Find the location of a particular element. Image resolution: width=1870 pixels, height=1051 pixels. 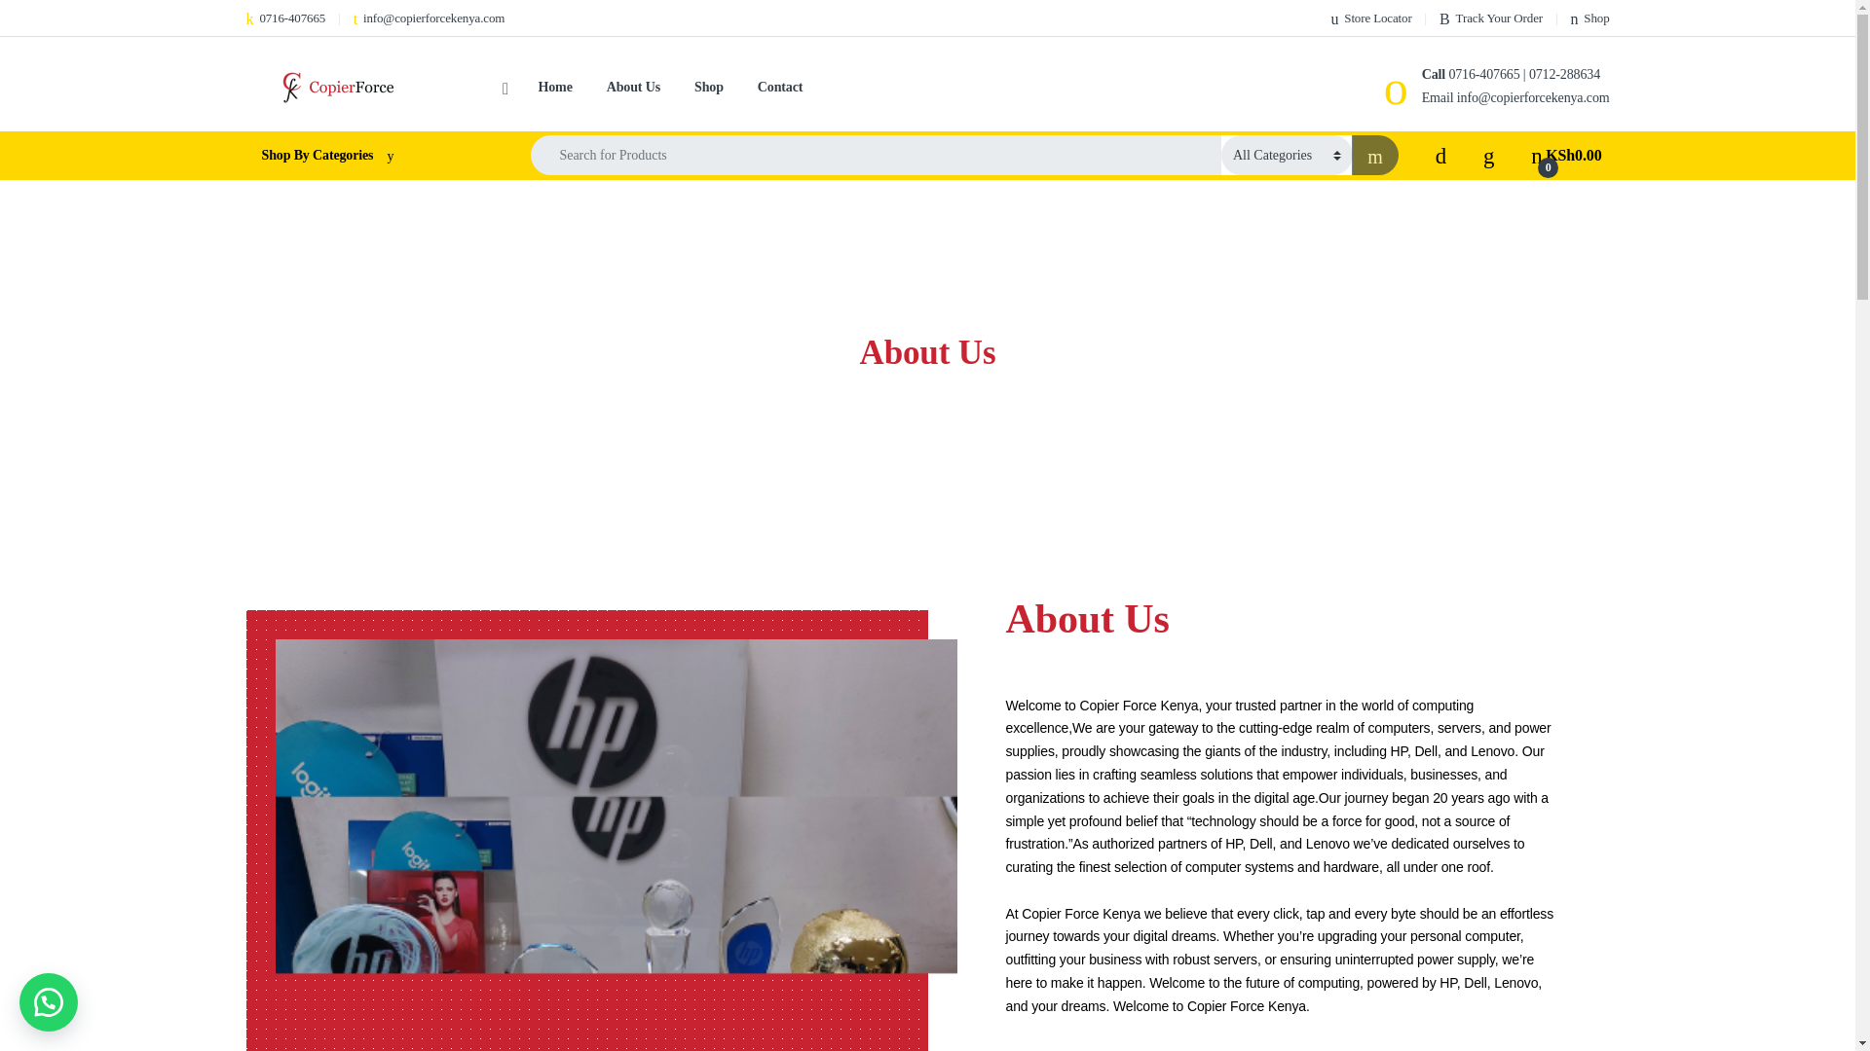

0716-407665 is located at coordinates (368, 156).